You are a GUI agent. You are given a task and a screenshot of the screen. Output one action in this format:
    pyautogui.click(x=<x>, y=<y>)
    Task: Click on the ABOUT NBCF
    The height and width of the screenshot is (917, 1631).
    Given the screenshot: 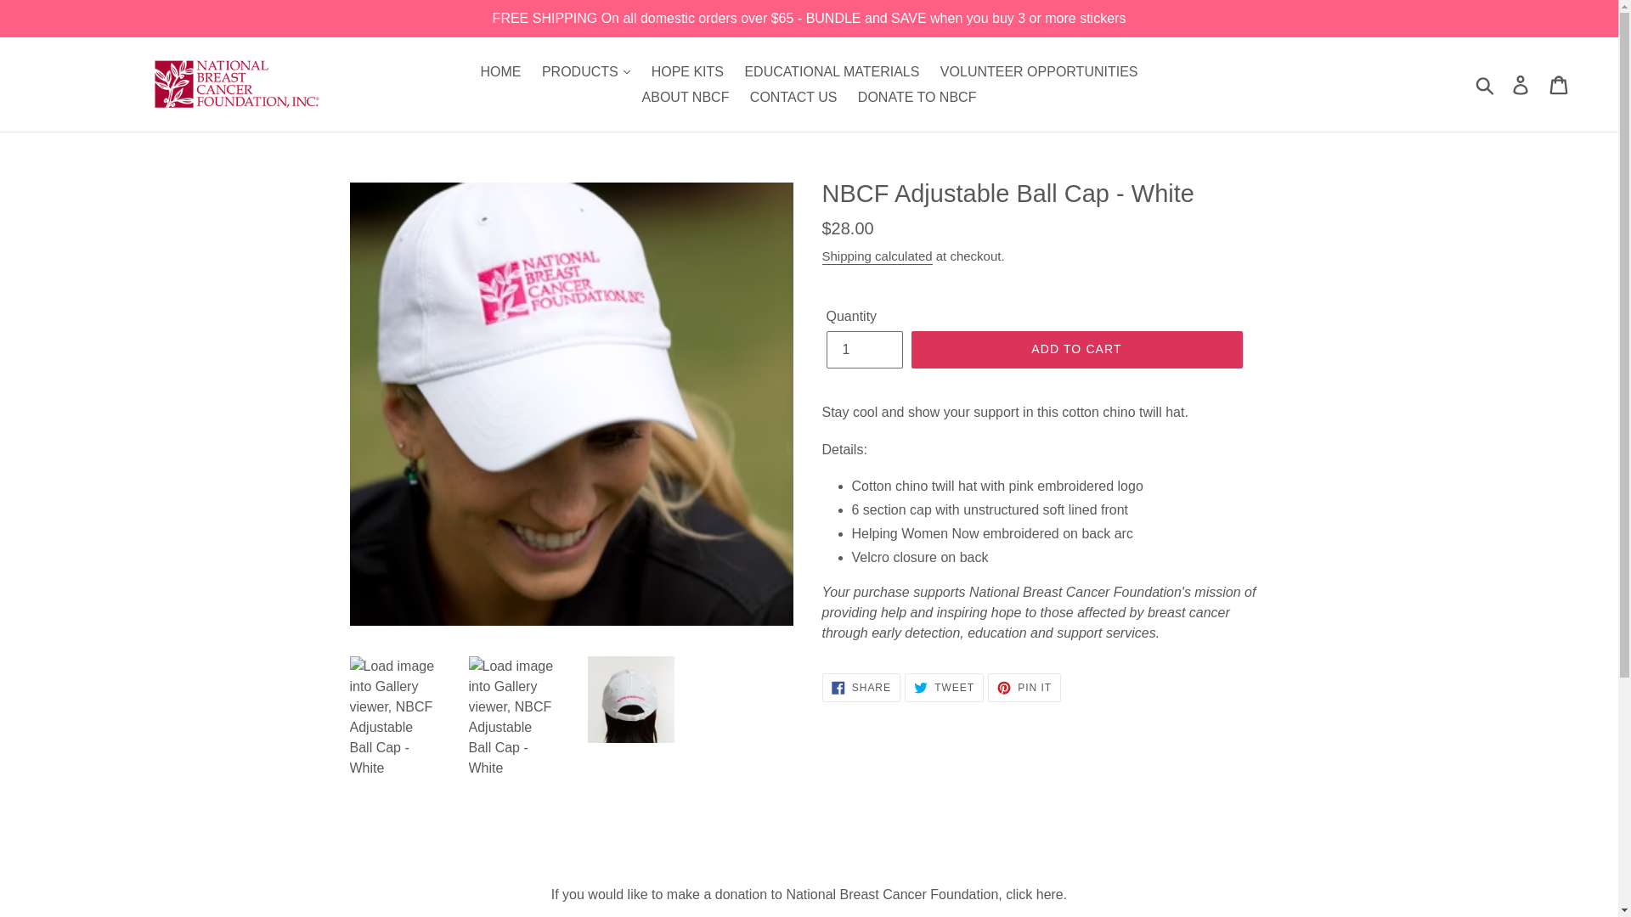 What is the action you would take?
    pyautogui.click(x=686, y=97)
    